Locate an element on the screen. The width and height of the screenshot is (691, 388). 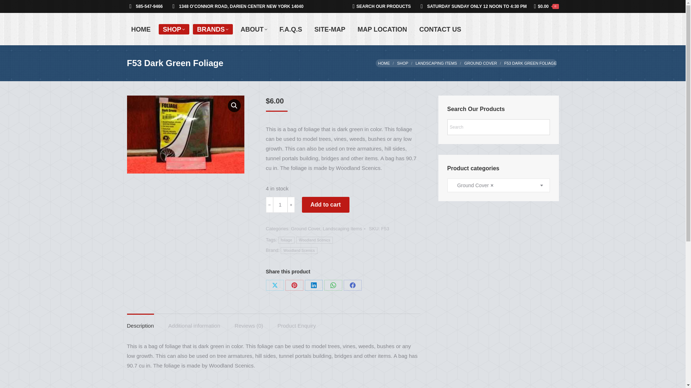
Landscaping Items is located at coordinates (436, 63).